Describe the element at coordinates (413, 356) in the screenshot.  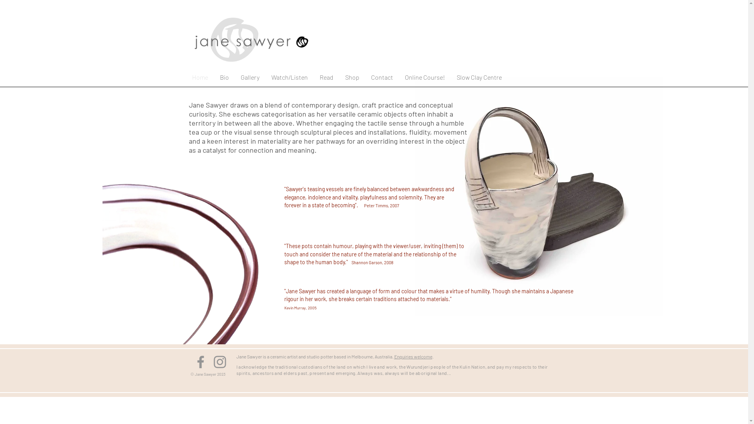
I see `Enquiries welcome` at that location.